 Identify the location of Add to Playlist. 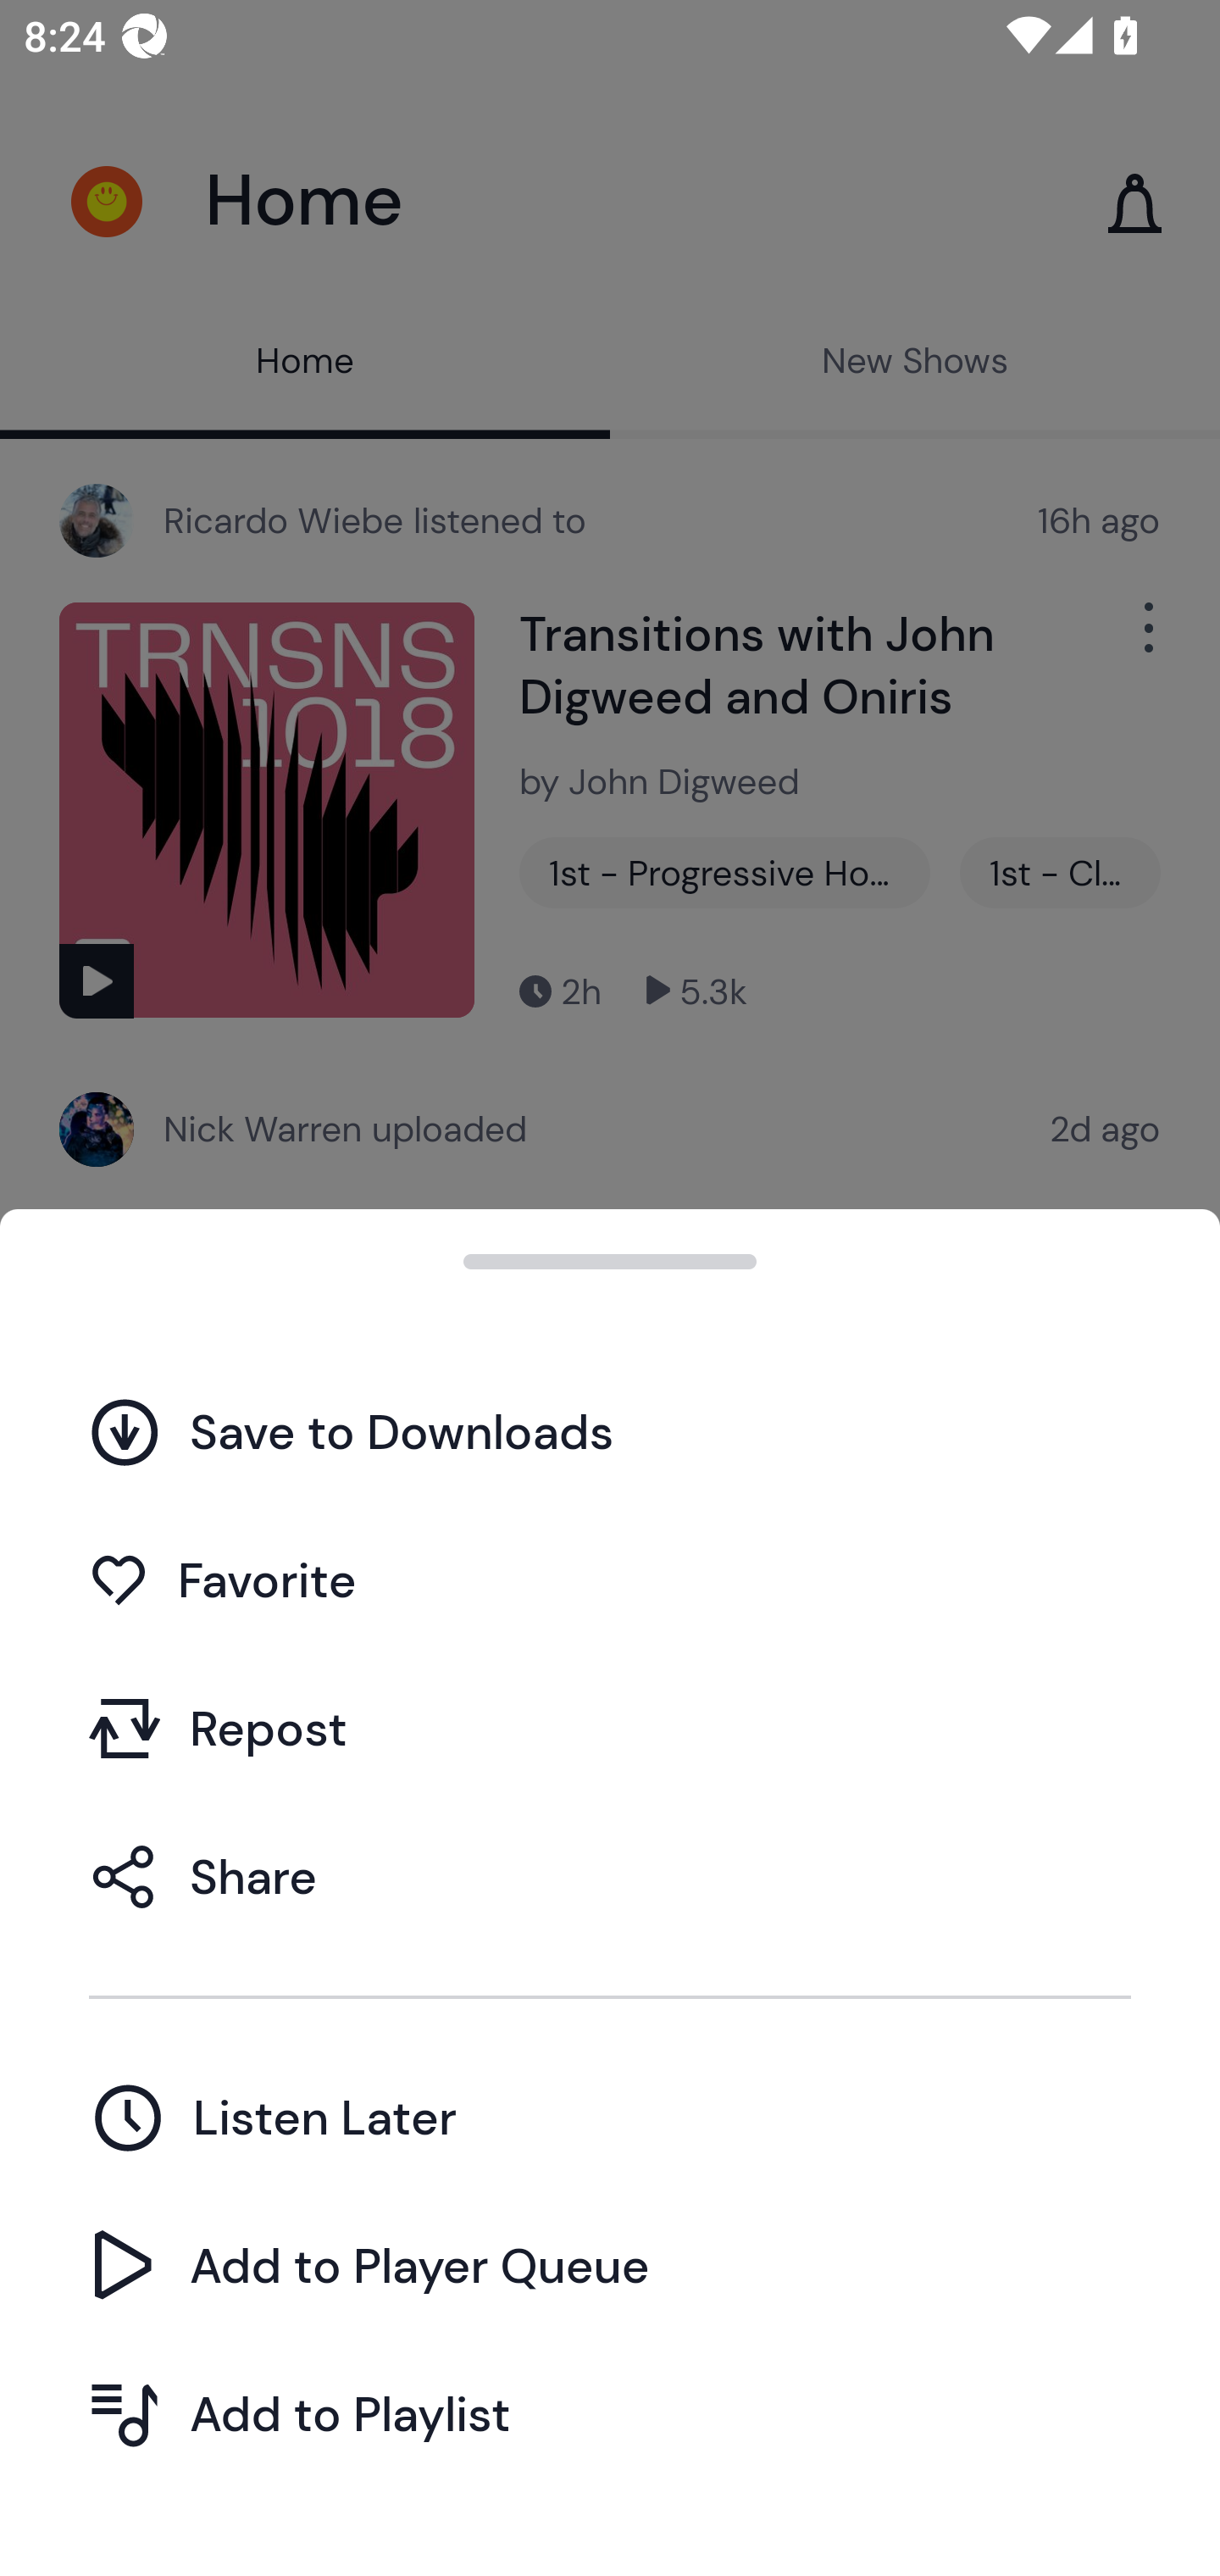
(610, 2413).